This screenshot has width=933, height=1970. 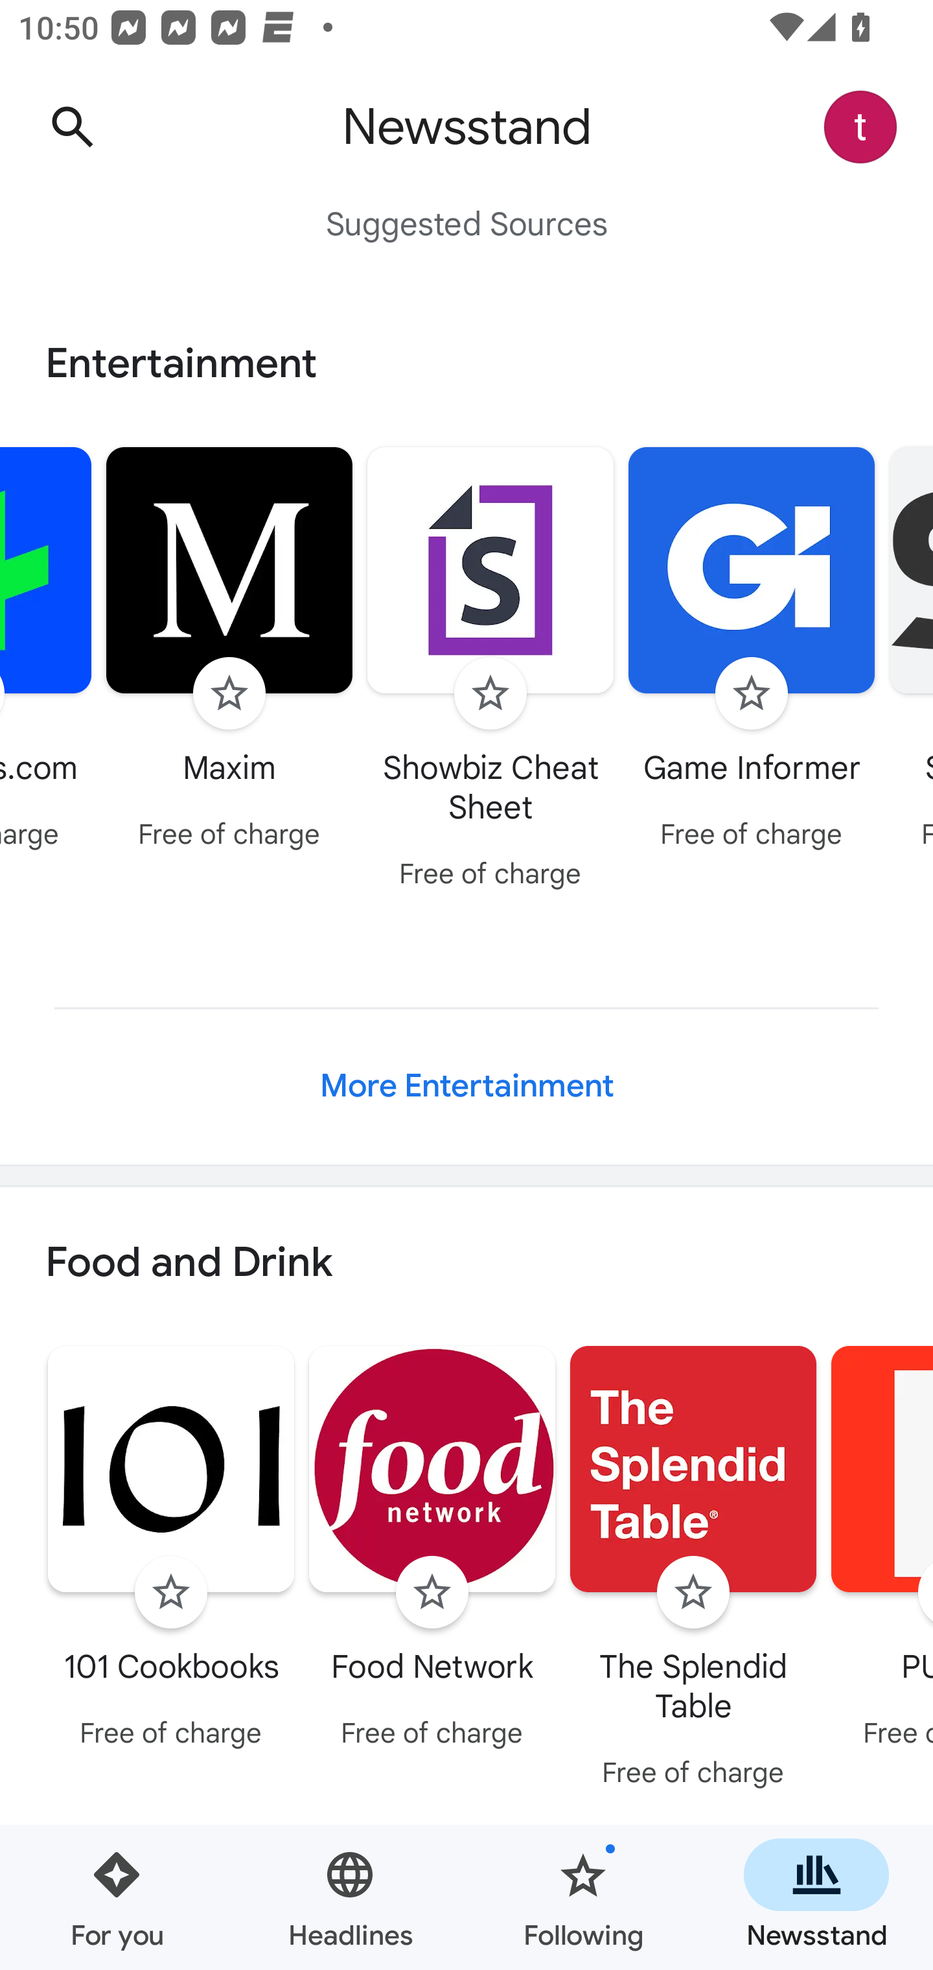 I want to click on Headlines, so click(x=350, y=1897).